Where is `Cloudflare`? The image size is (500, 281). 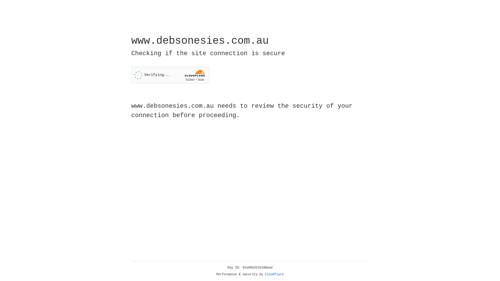 Cloudflare is located at coordinates (274, 274).